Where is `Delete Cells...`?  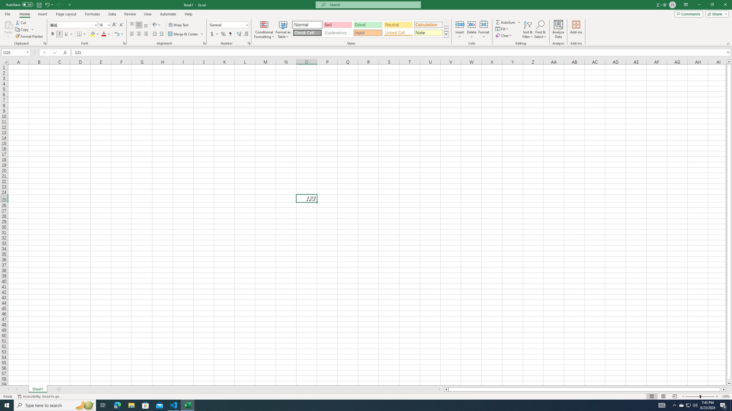 Delete Cells... is located at coordinates (472, 24).